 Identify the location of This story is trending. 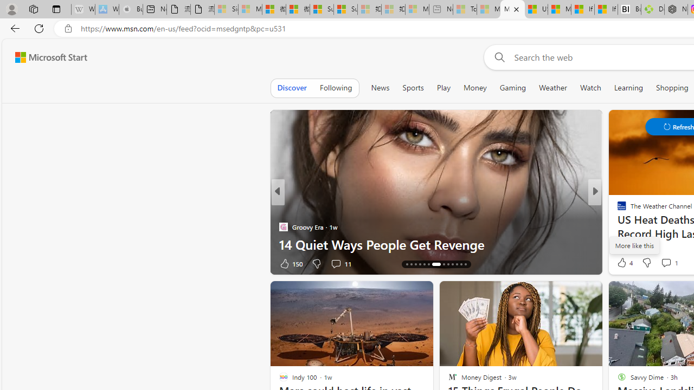
(243, 265).